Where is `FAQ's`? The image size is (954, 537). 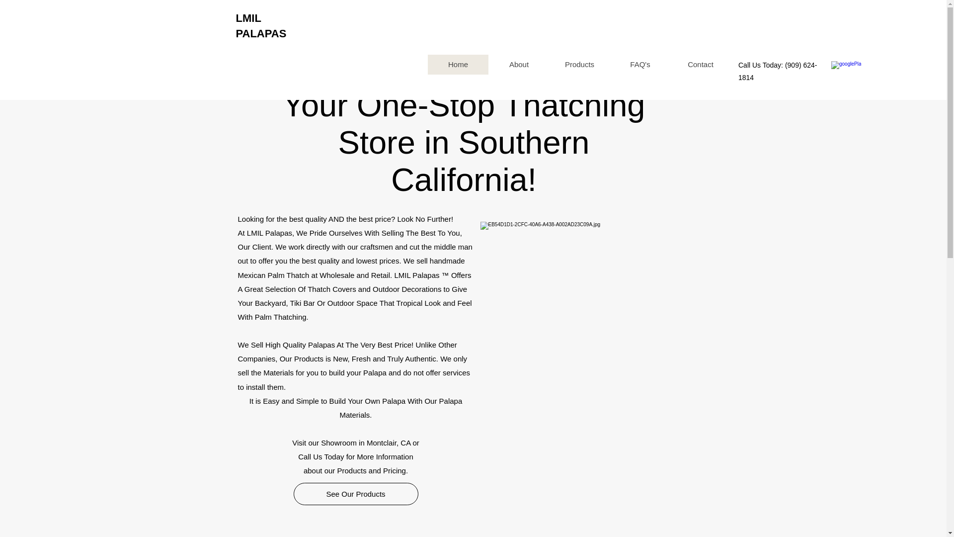
FAQ's is located at coordinates (640, 65).